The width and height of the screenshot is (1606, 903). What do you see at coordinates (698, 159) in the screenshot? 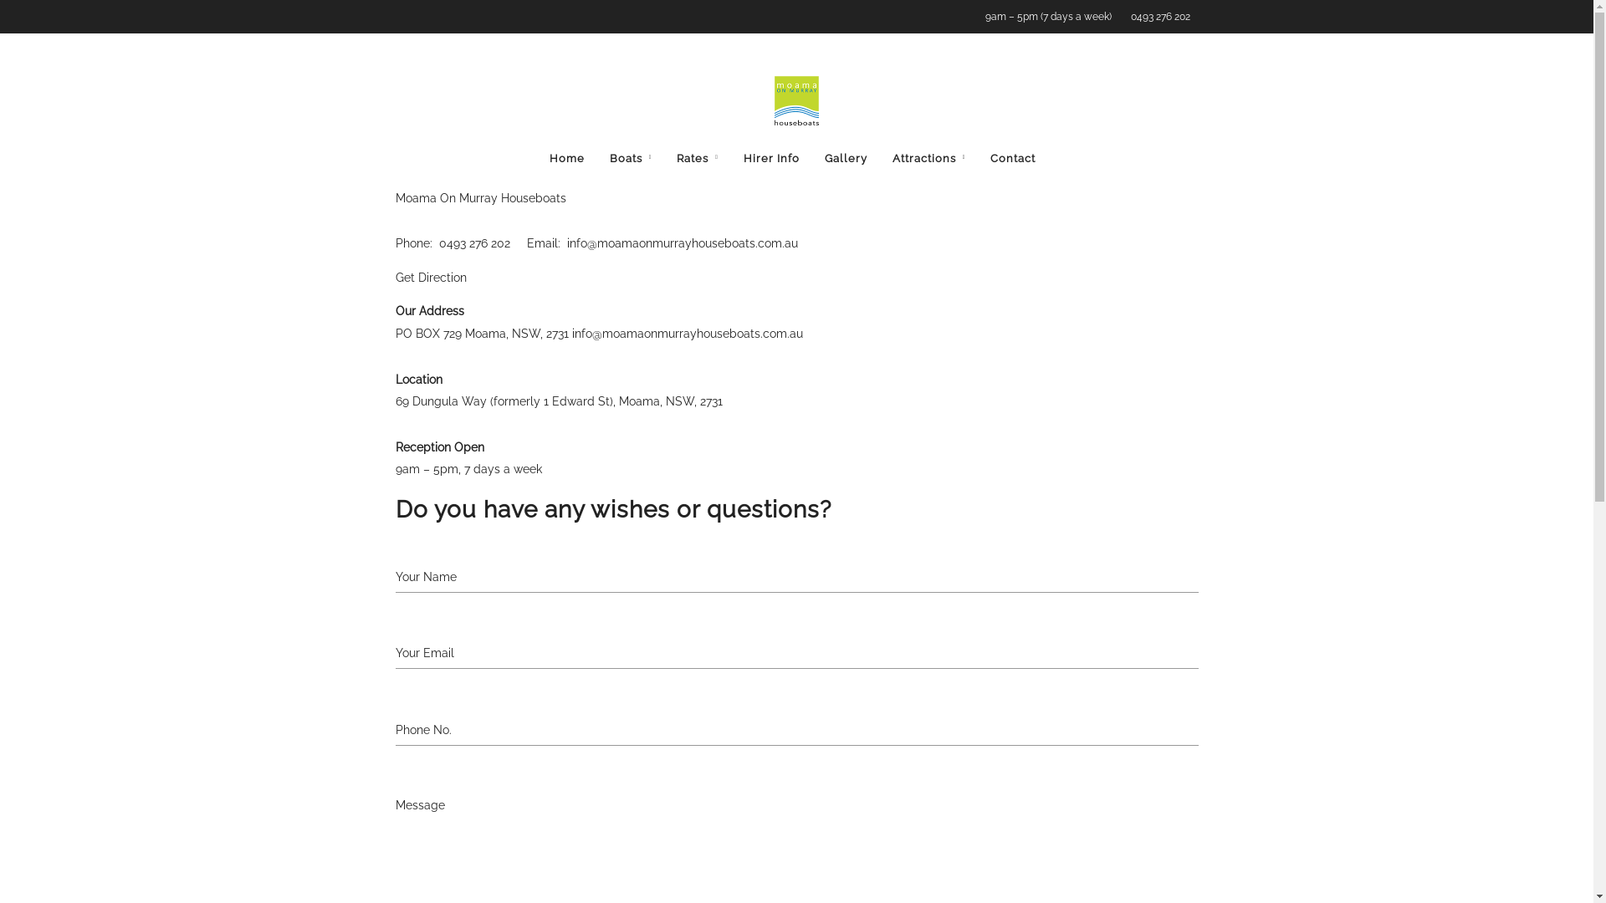
I see `Rates` at bounding box center [698, 159].